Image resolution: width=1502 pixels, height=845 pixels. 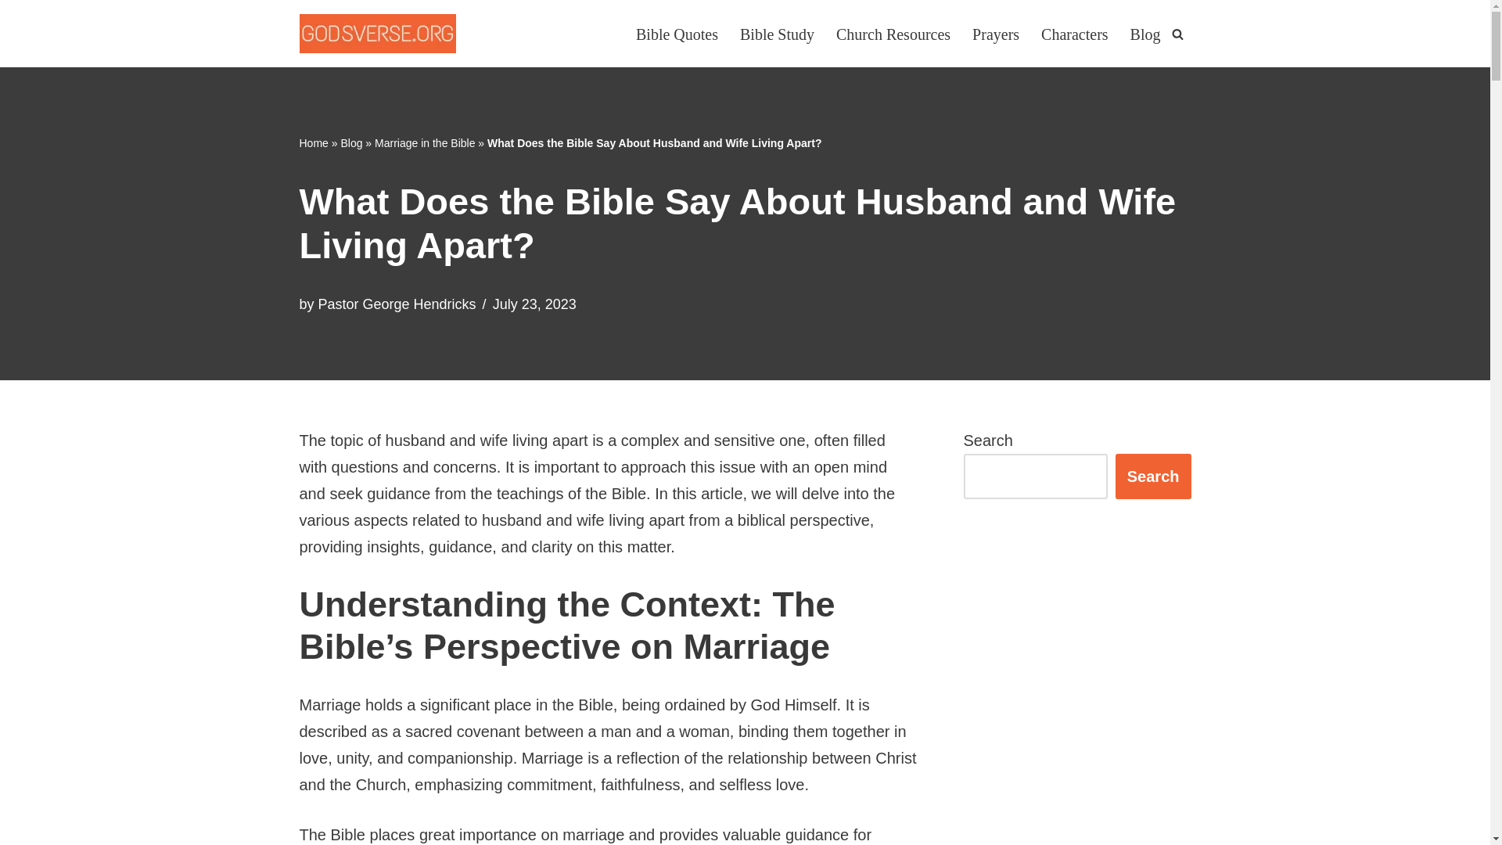 I want to click on Pastor George Hendricks, so click(x=397, y=304).